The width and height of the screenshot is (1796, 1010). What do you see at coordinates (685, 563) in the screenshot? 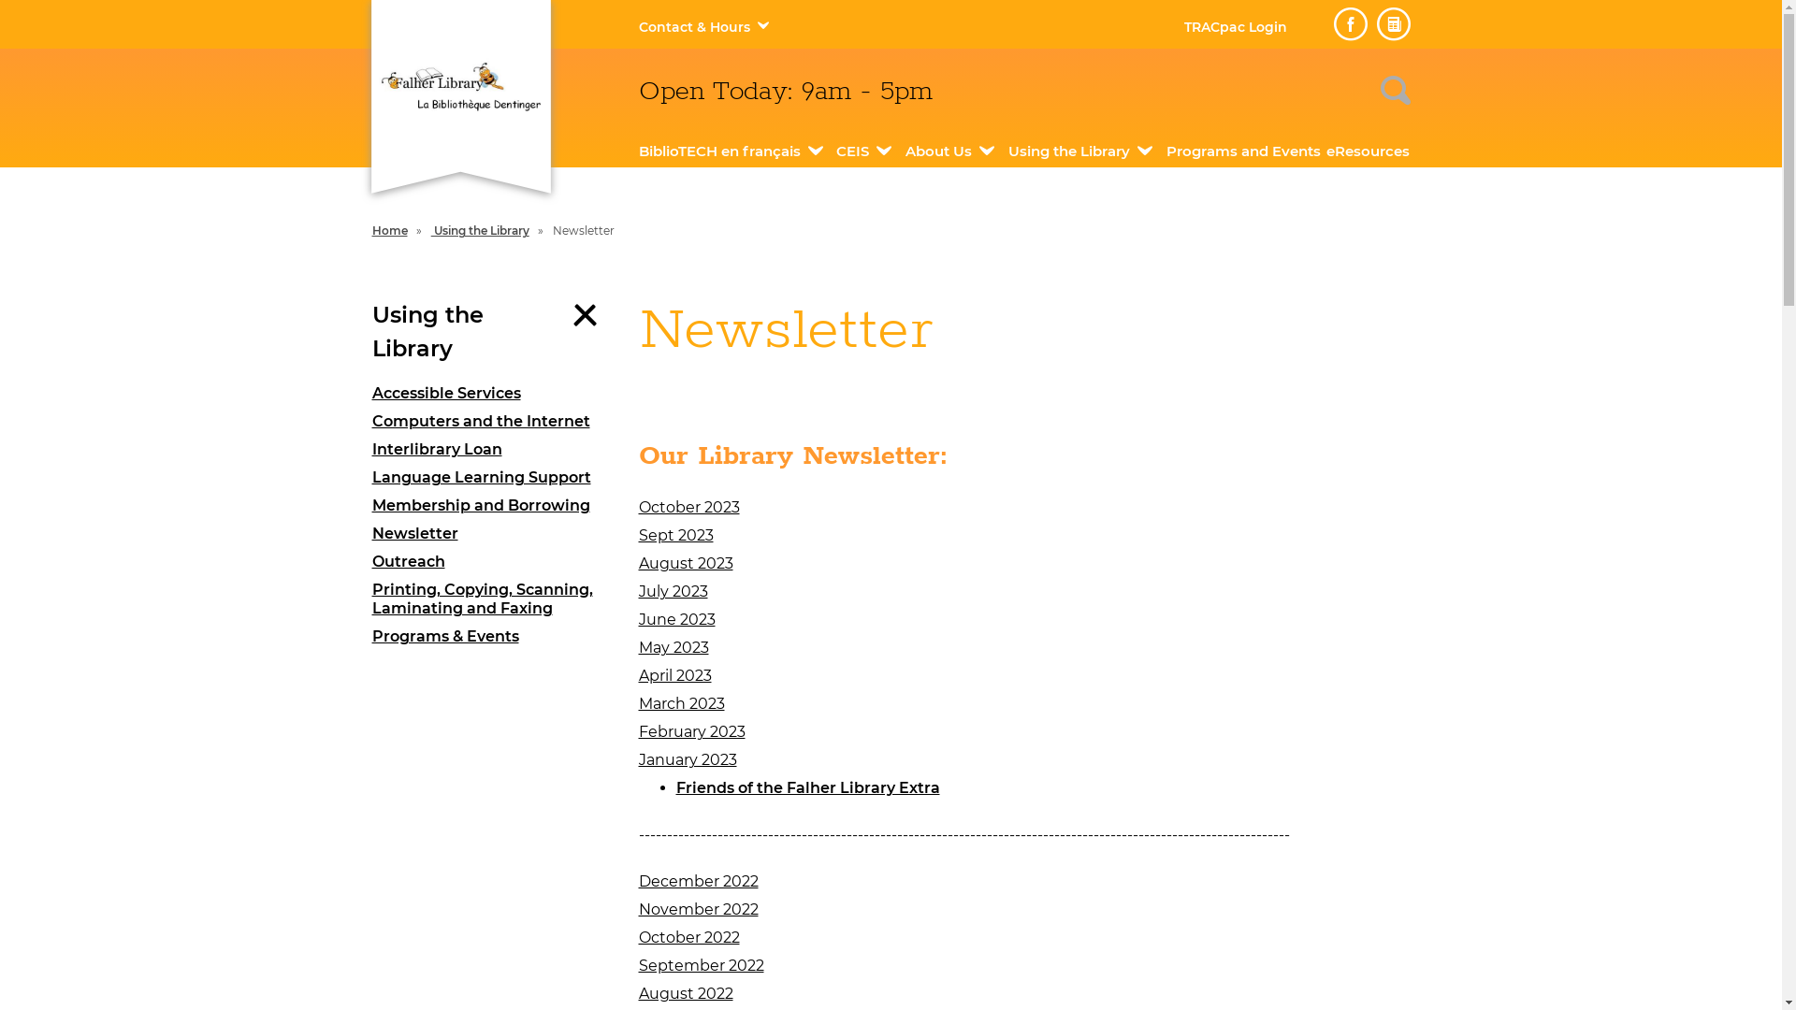
I see `August 2023` at bounding box center [685, 563].